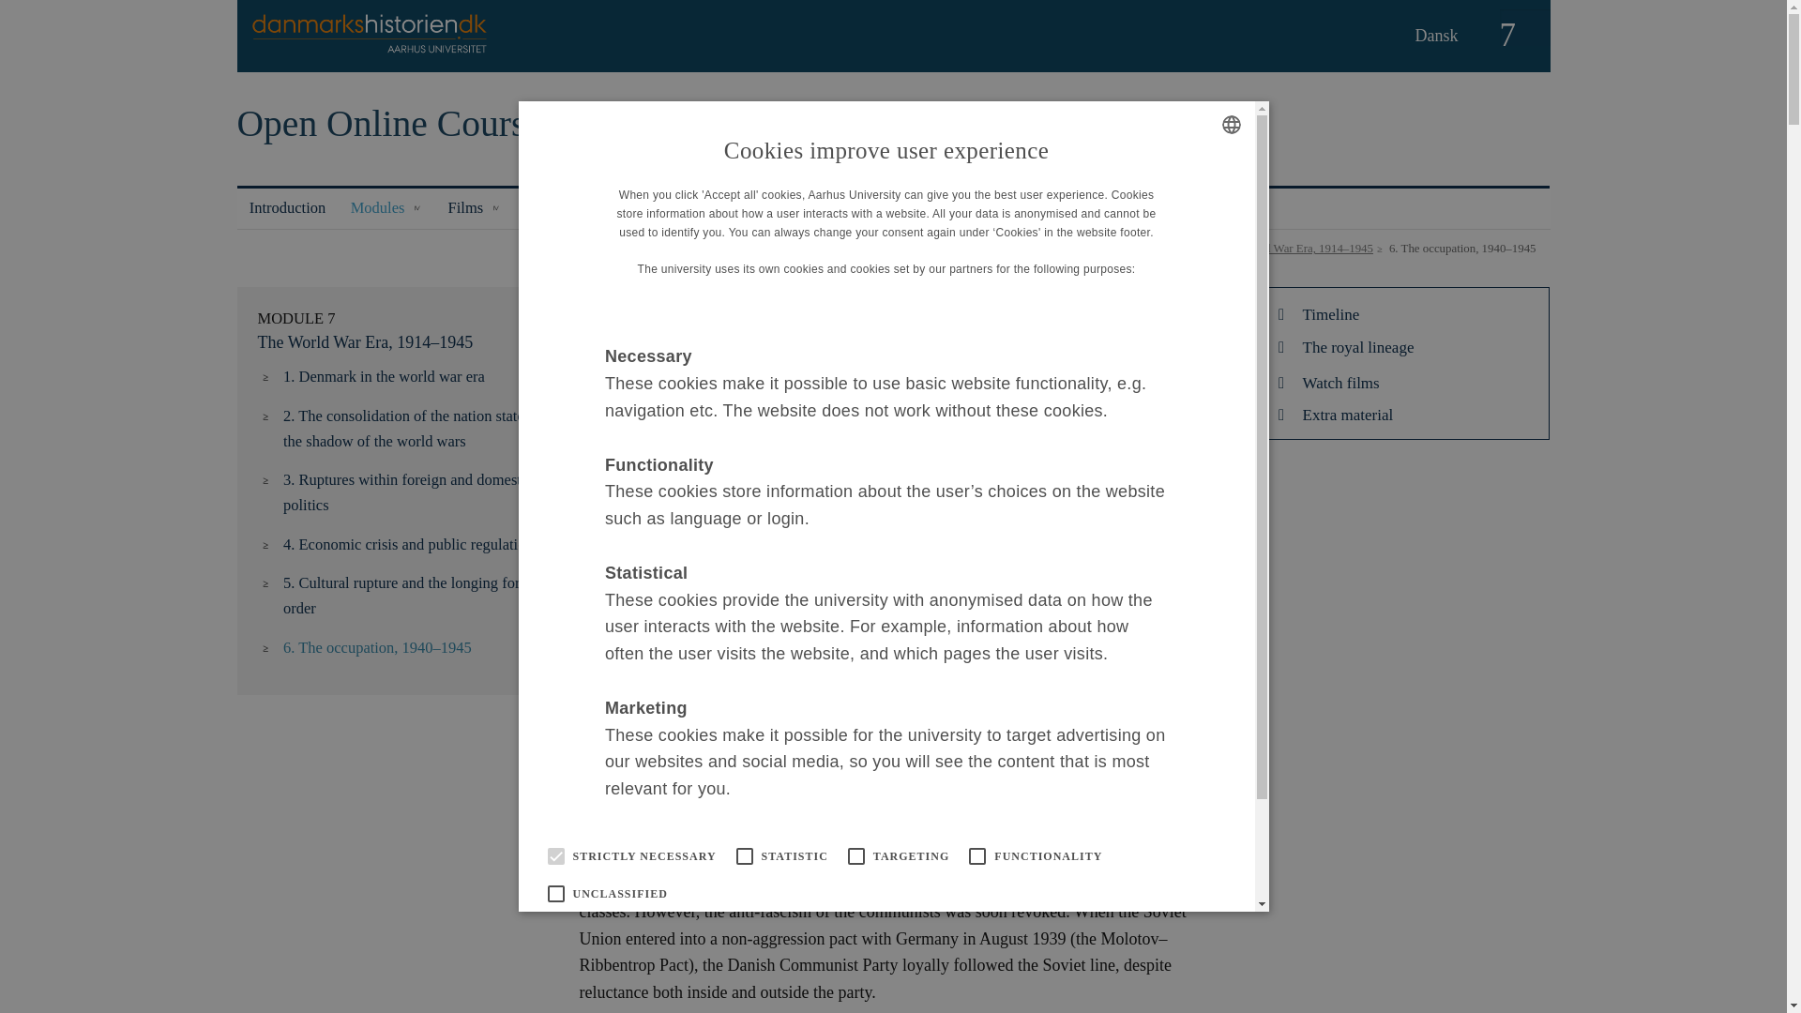 This screenshot has height=1013, width=1801. I want to click on Films, so click(475, 208).